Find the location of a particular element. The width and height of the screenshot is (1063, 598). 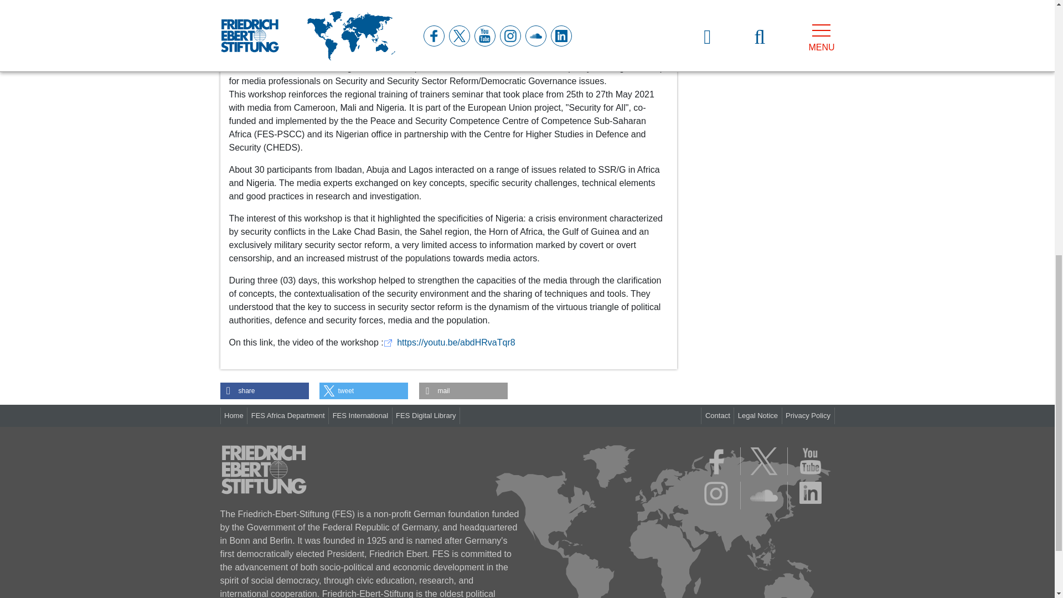

Share on Facebook is located at coordinates (265, 391).